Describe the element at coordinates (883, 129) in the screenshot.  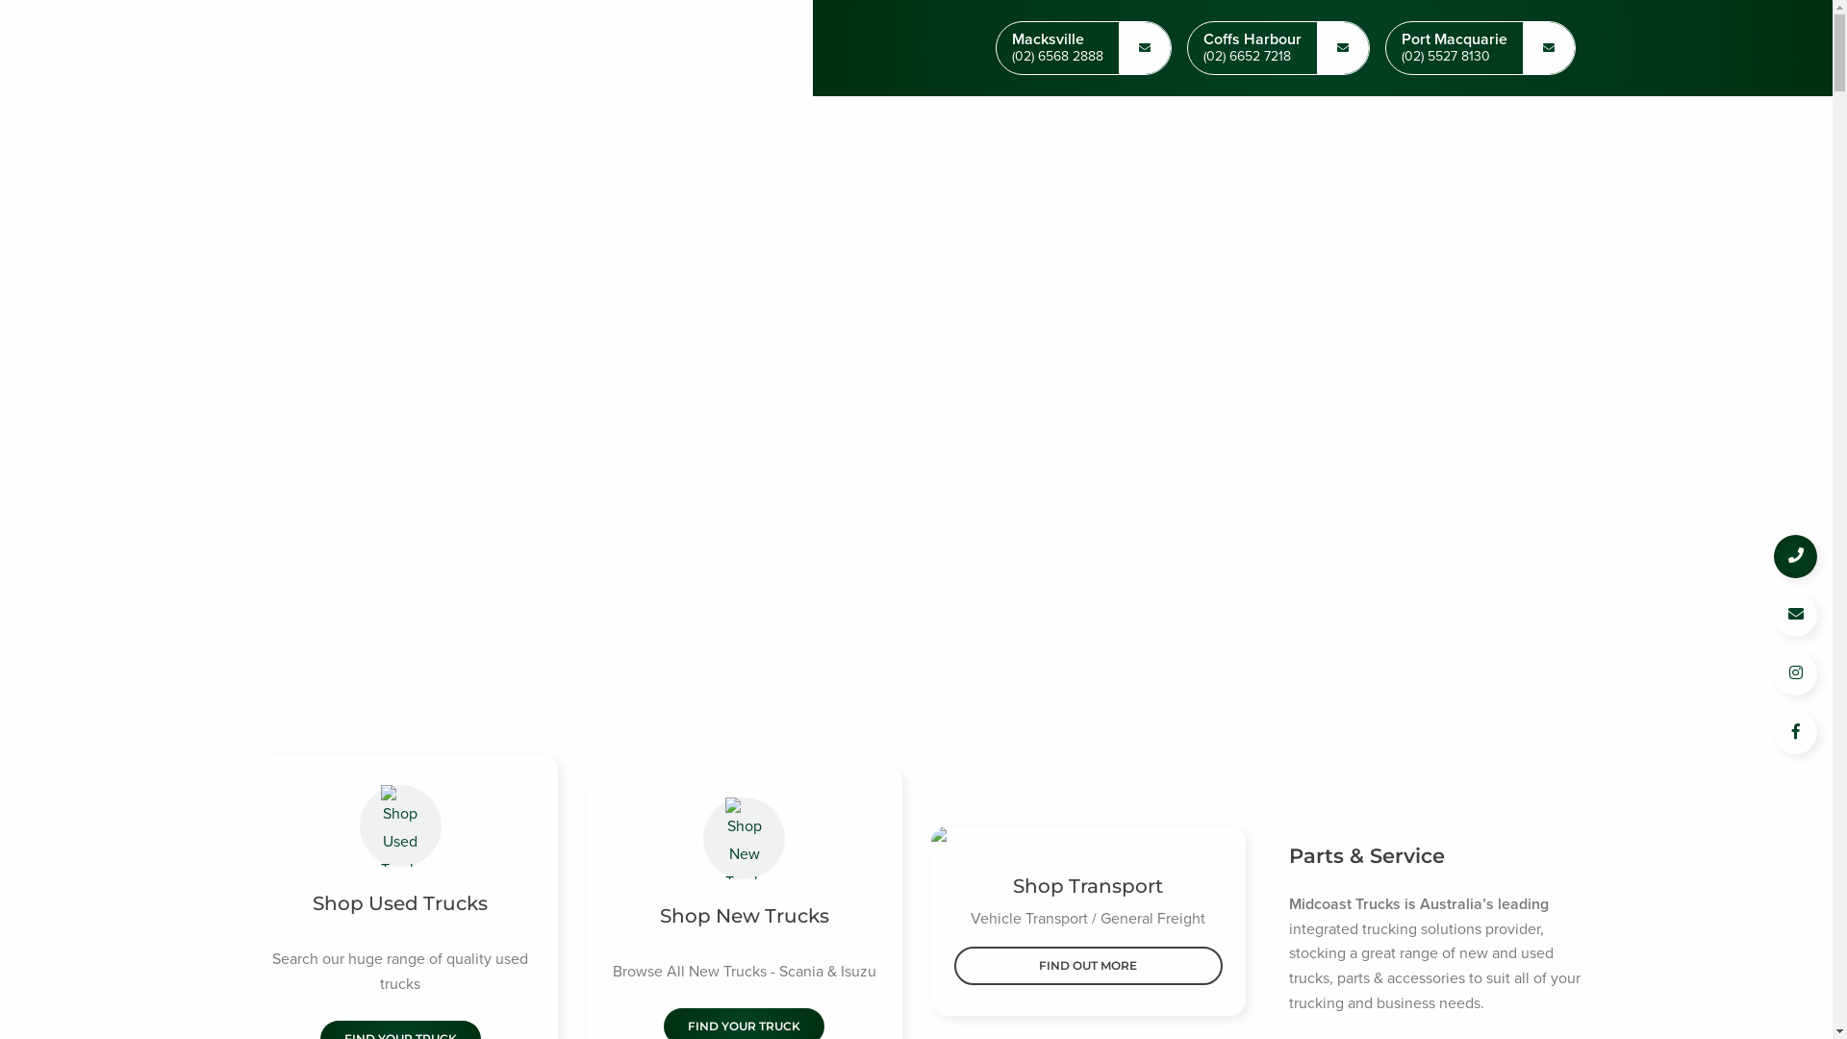
I see `Fab/Cranes/Bodies/Machinery` at that location.